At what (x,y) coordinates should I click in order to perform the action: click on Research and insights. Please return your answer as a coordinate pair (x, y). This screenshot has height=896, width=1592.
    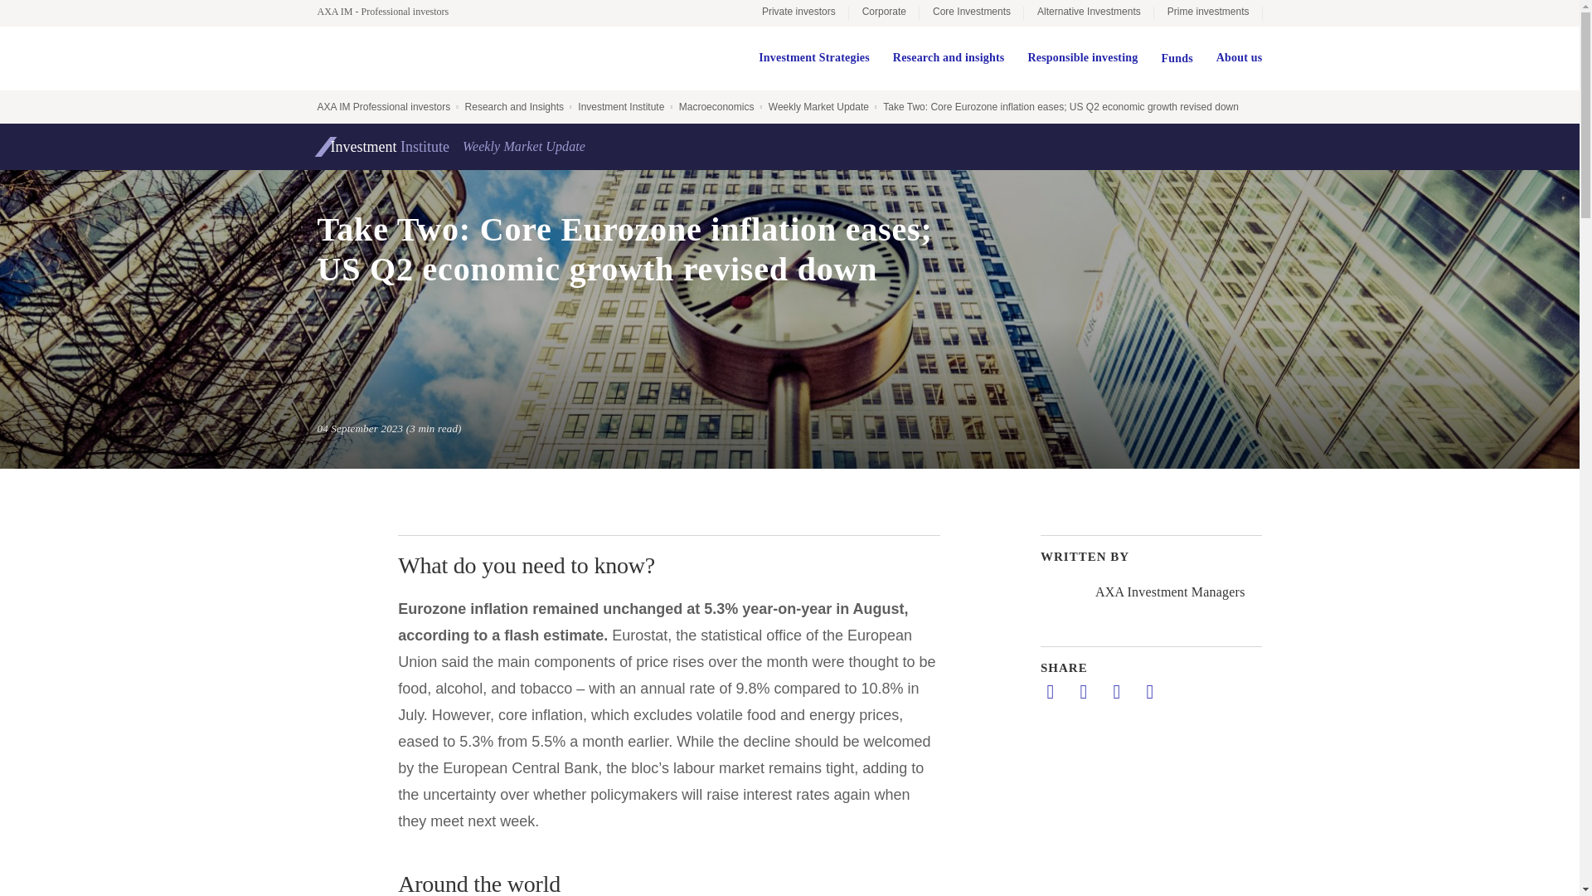
    Looking at the image, I should click on (949, 58).